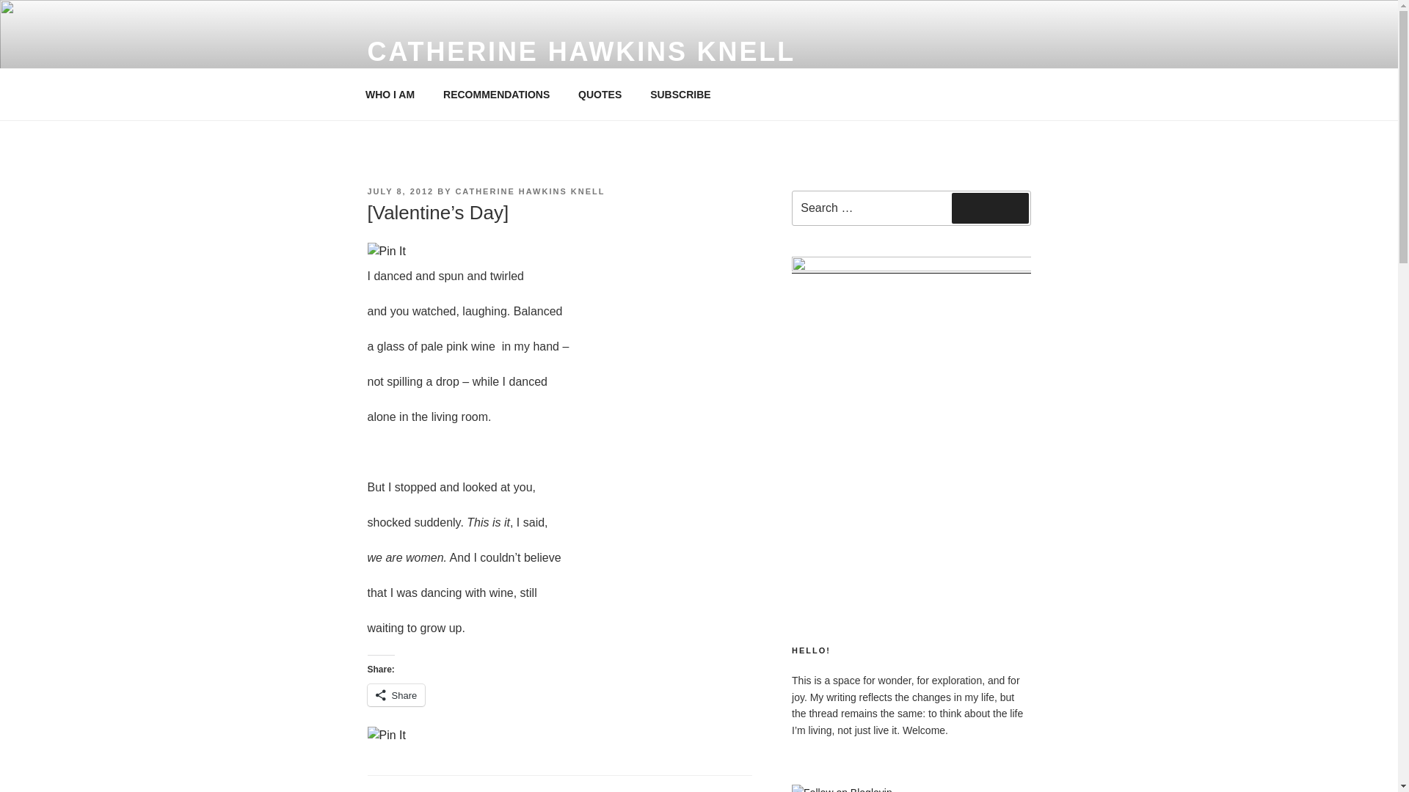  What do you see at coordinates (581, 51) in the screenshot?
I see `CATHERINE HAWKINS KNELL` at bounding box center [581, 51].